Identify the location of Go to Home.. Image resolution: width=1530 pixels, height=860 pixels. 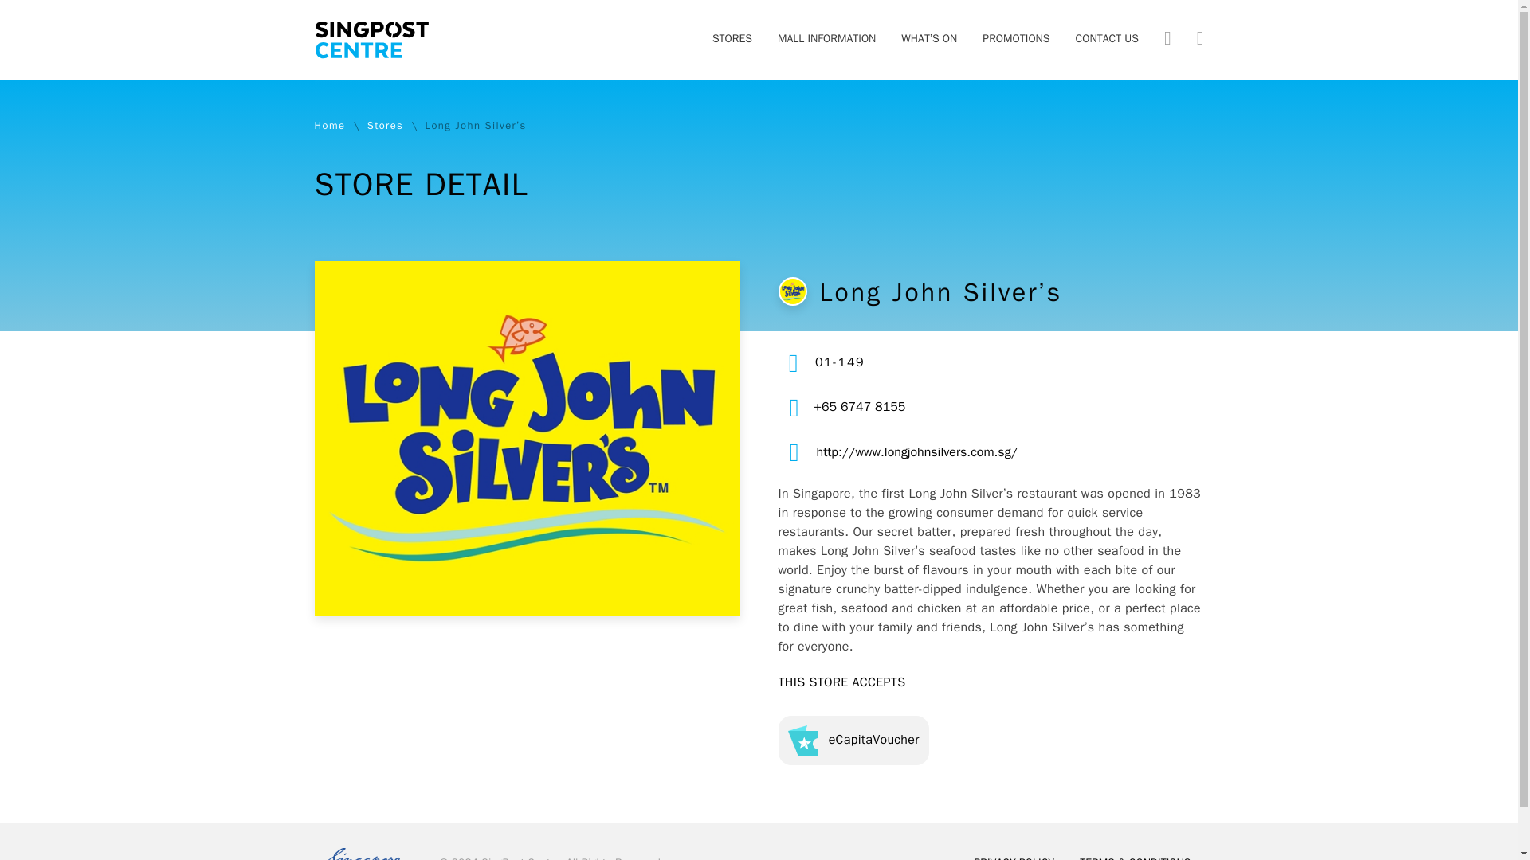
(329, 126).